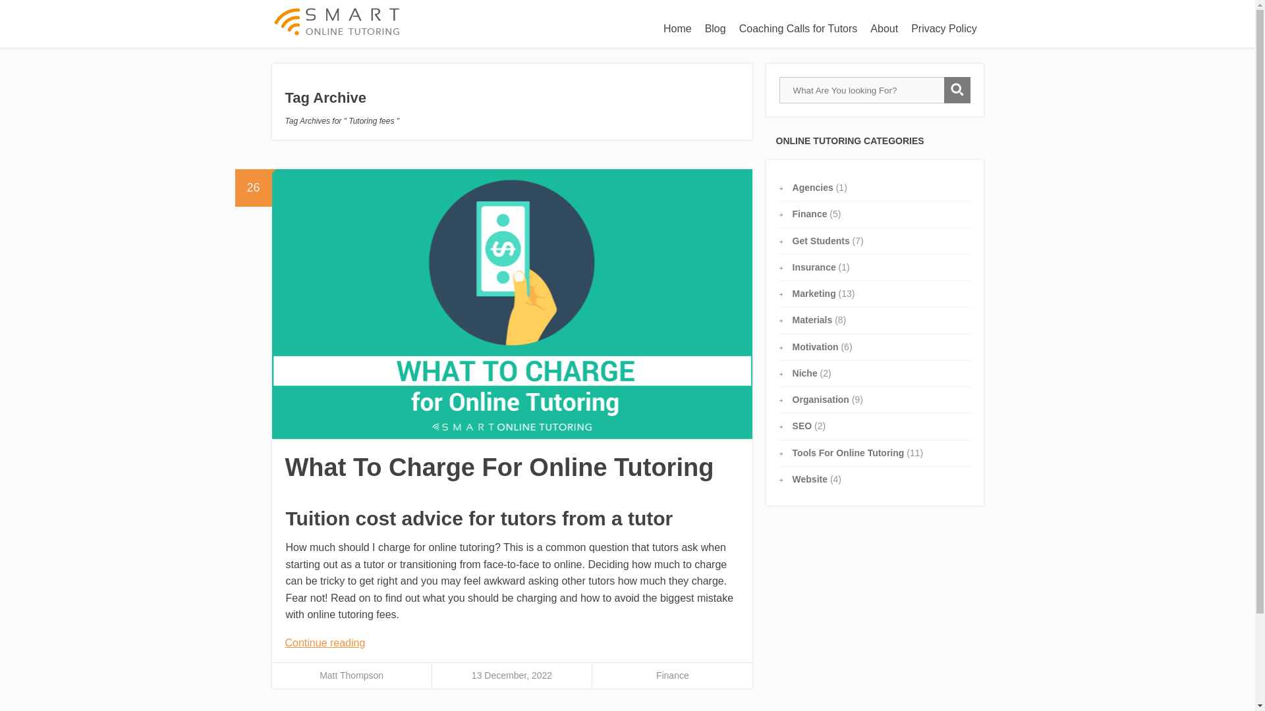 The height and width of the screenshot is (711, 1265). I want to click on Marketing, so click(814, 294).